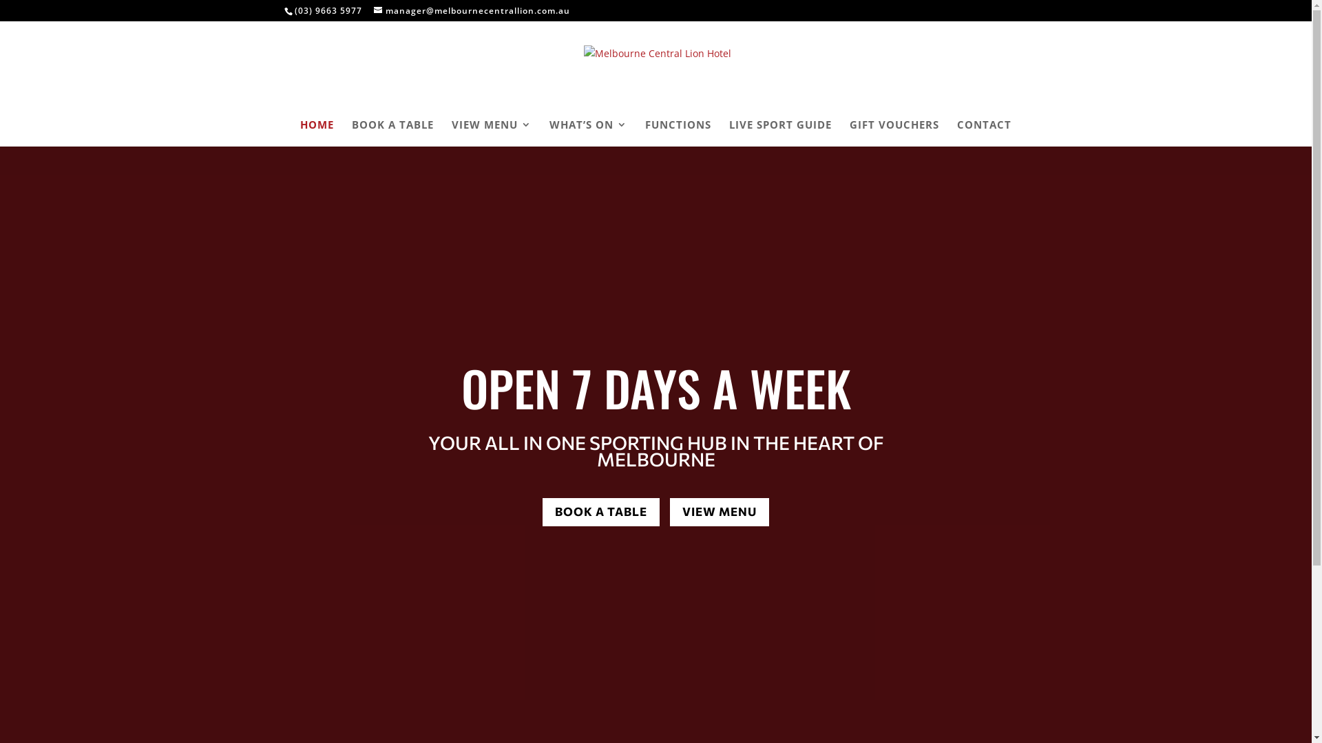 The width and height of the screenshot is (1322, 743). Describe the element at coordinates (471, 11) in the screenshot. I see `manager@melbournecentrallion.com.au` at that location.